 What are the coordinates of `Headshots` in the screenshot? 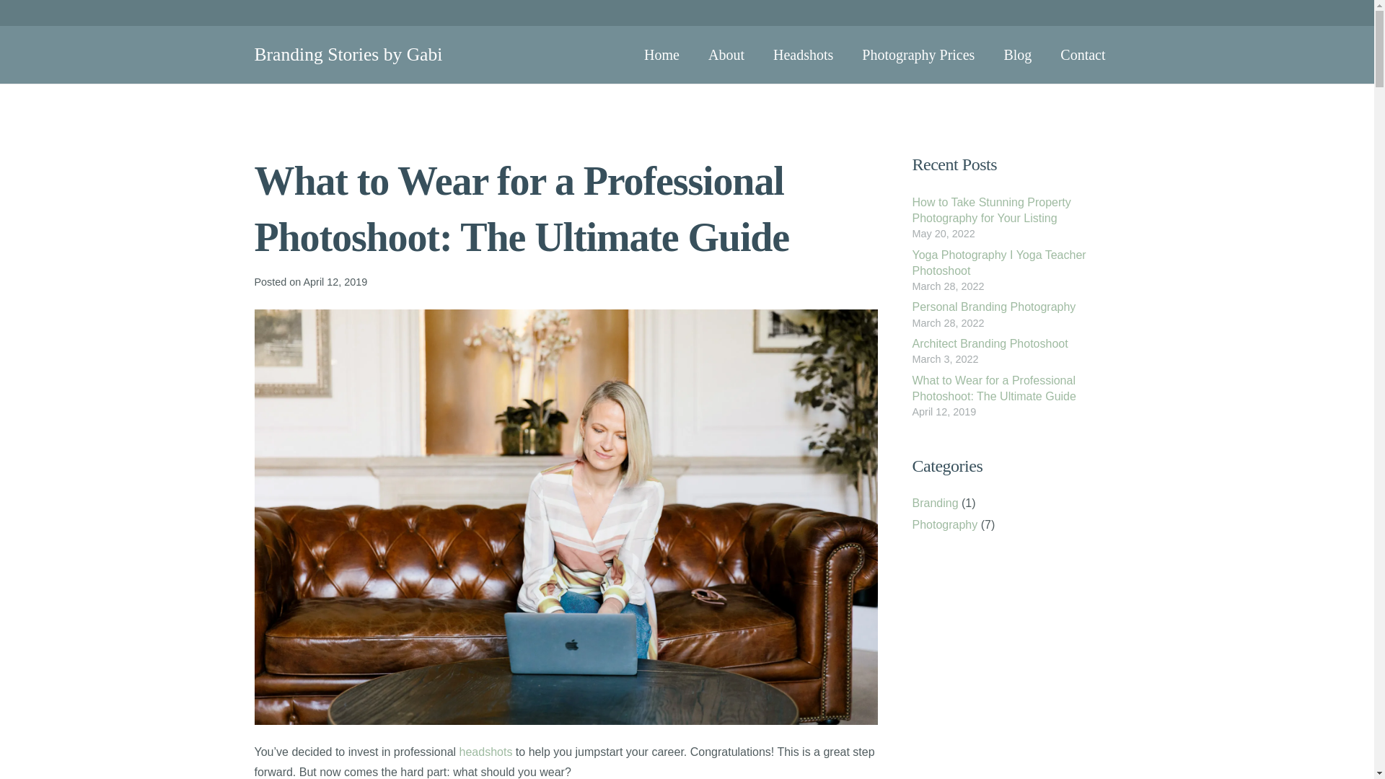 It's located at (804, 54).